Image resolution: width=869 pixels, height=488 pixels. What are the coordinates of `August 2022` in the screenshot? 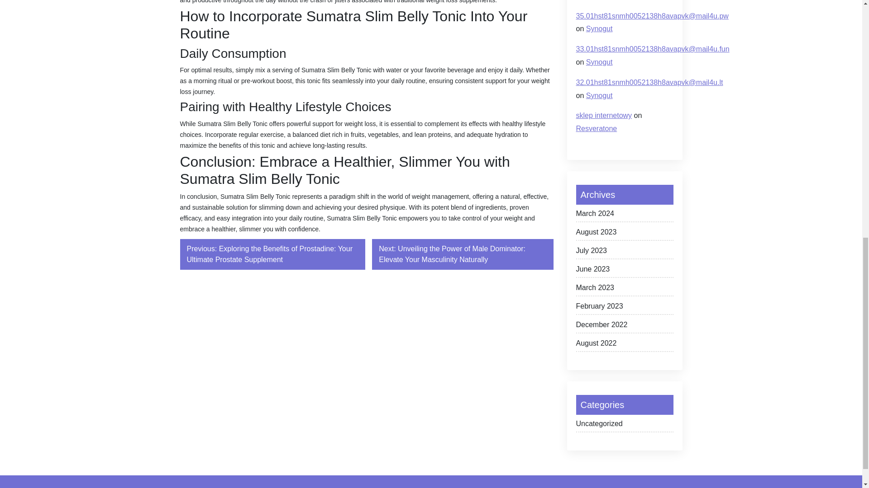 It's located at (624, 345).